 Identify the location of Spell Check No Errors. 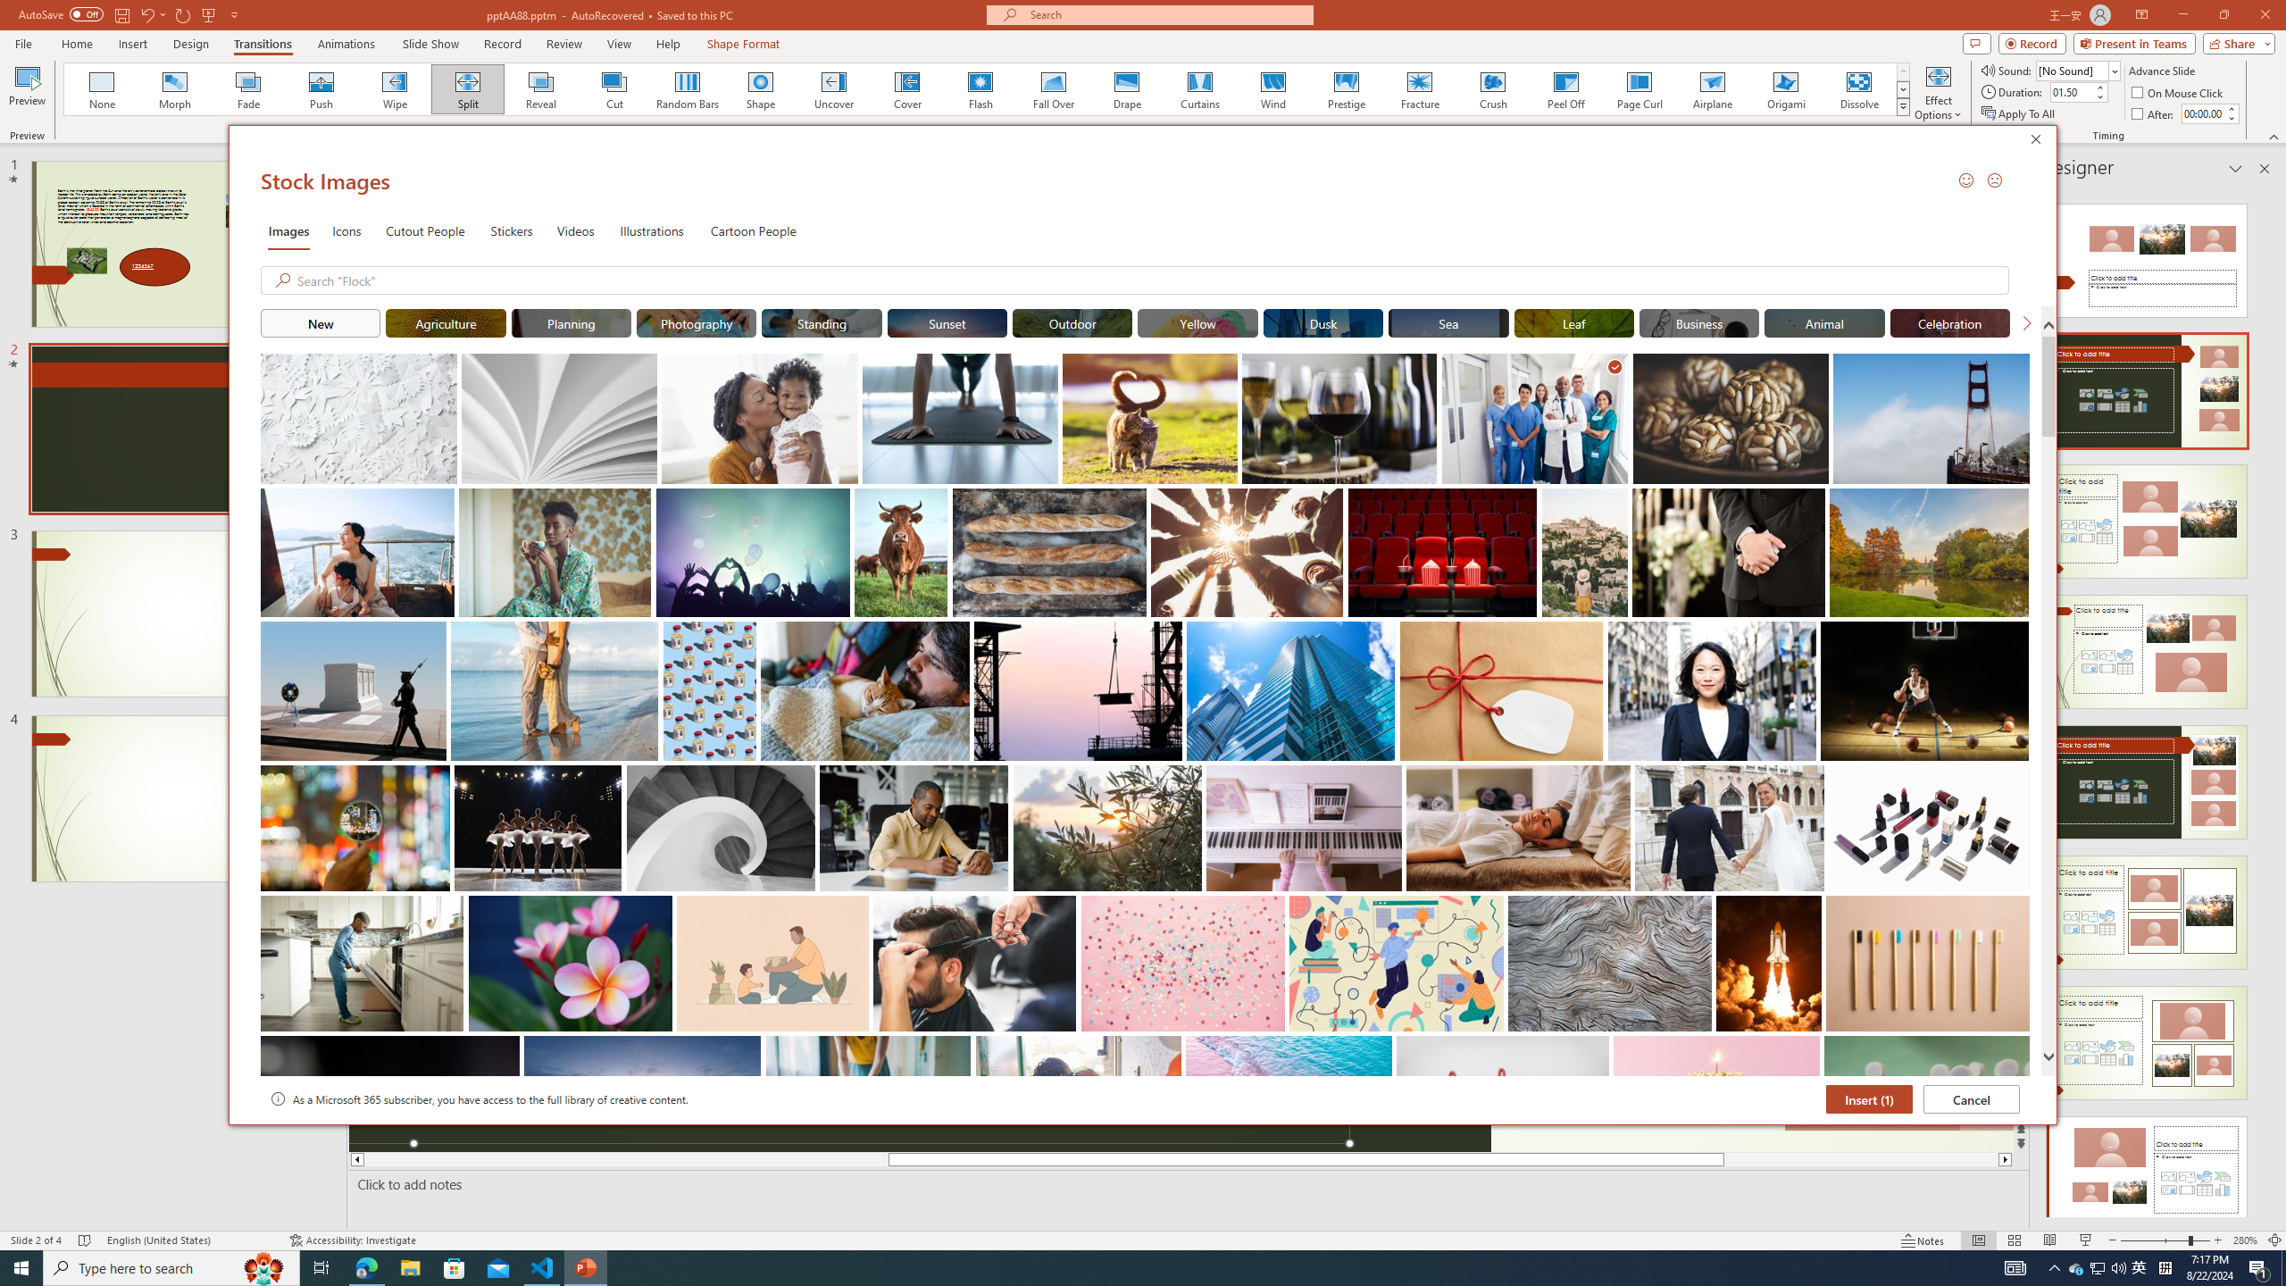
(86, 1240).